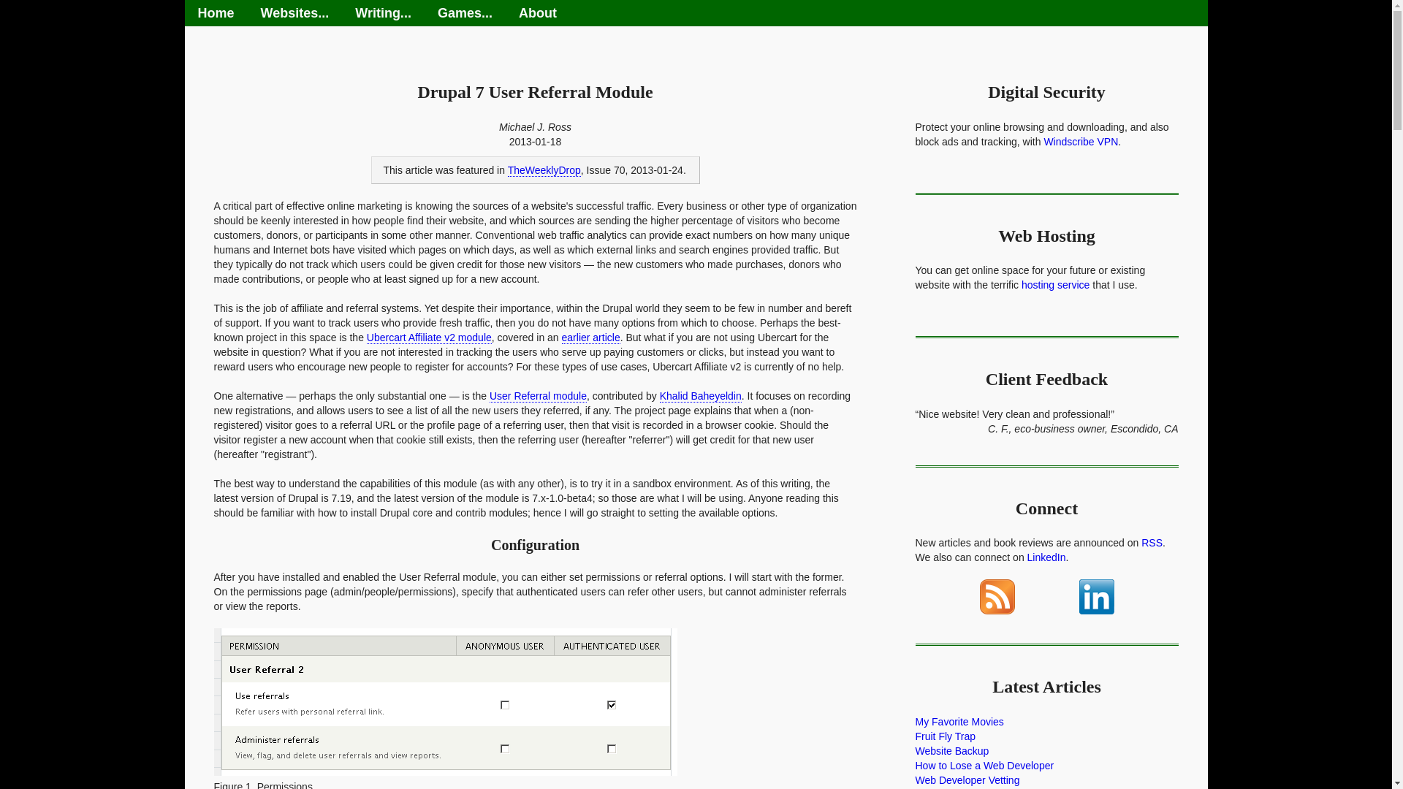 The width and height of the screenshot is (1403, 789). What do you see at coordinates (590, 338) in the screenshot?
I see `earlier article` at bounding box center [590, 338].